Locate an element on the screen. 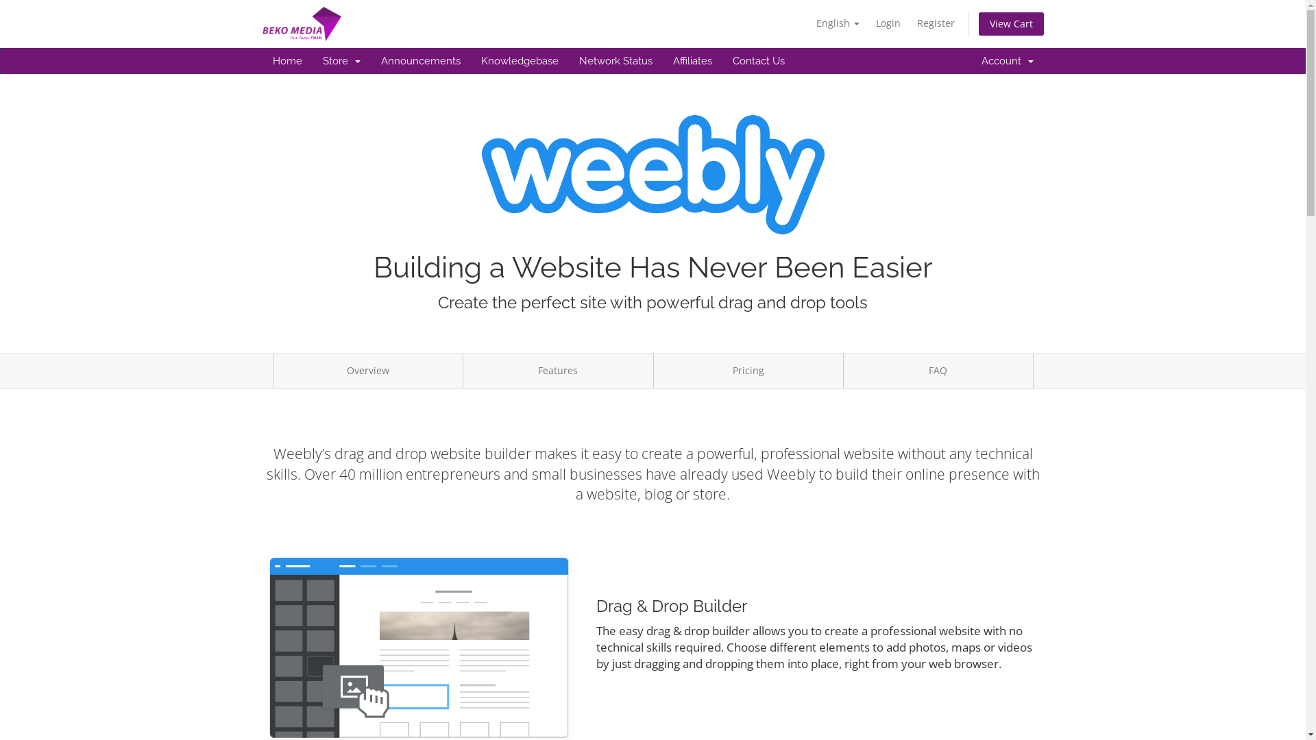  Account   is located at coordinates (1007, 61).